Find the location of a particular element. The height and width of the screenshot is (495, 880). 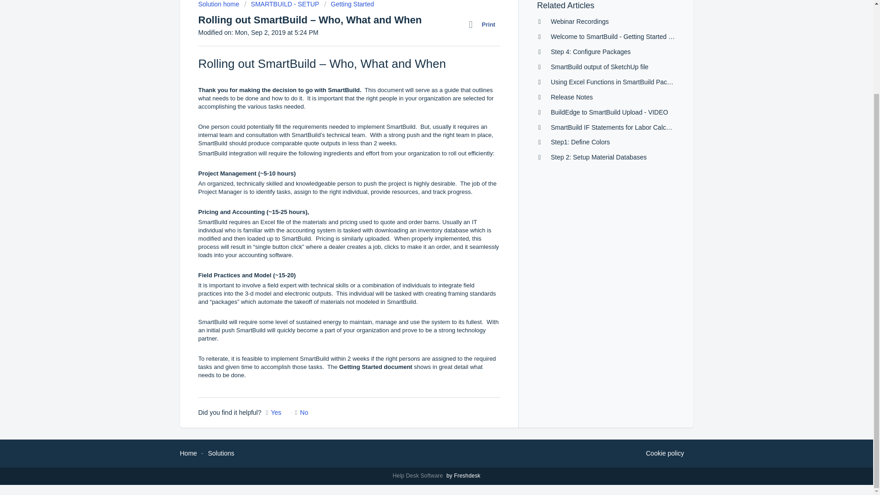

Cookie policy is located at coordinates (665, 454).